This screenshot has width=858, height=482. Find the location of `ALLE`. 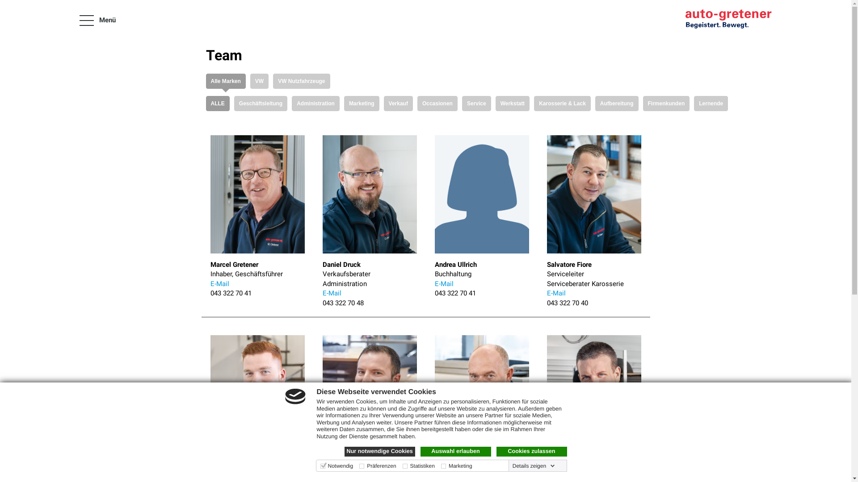

ALLE is located at coordinates (217, 104).